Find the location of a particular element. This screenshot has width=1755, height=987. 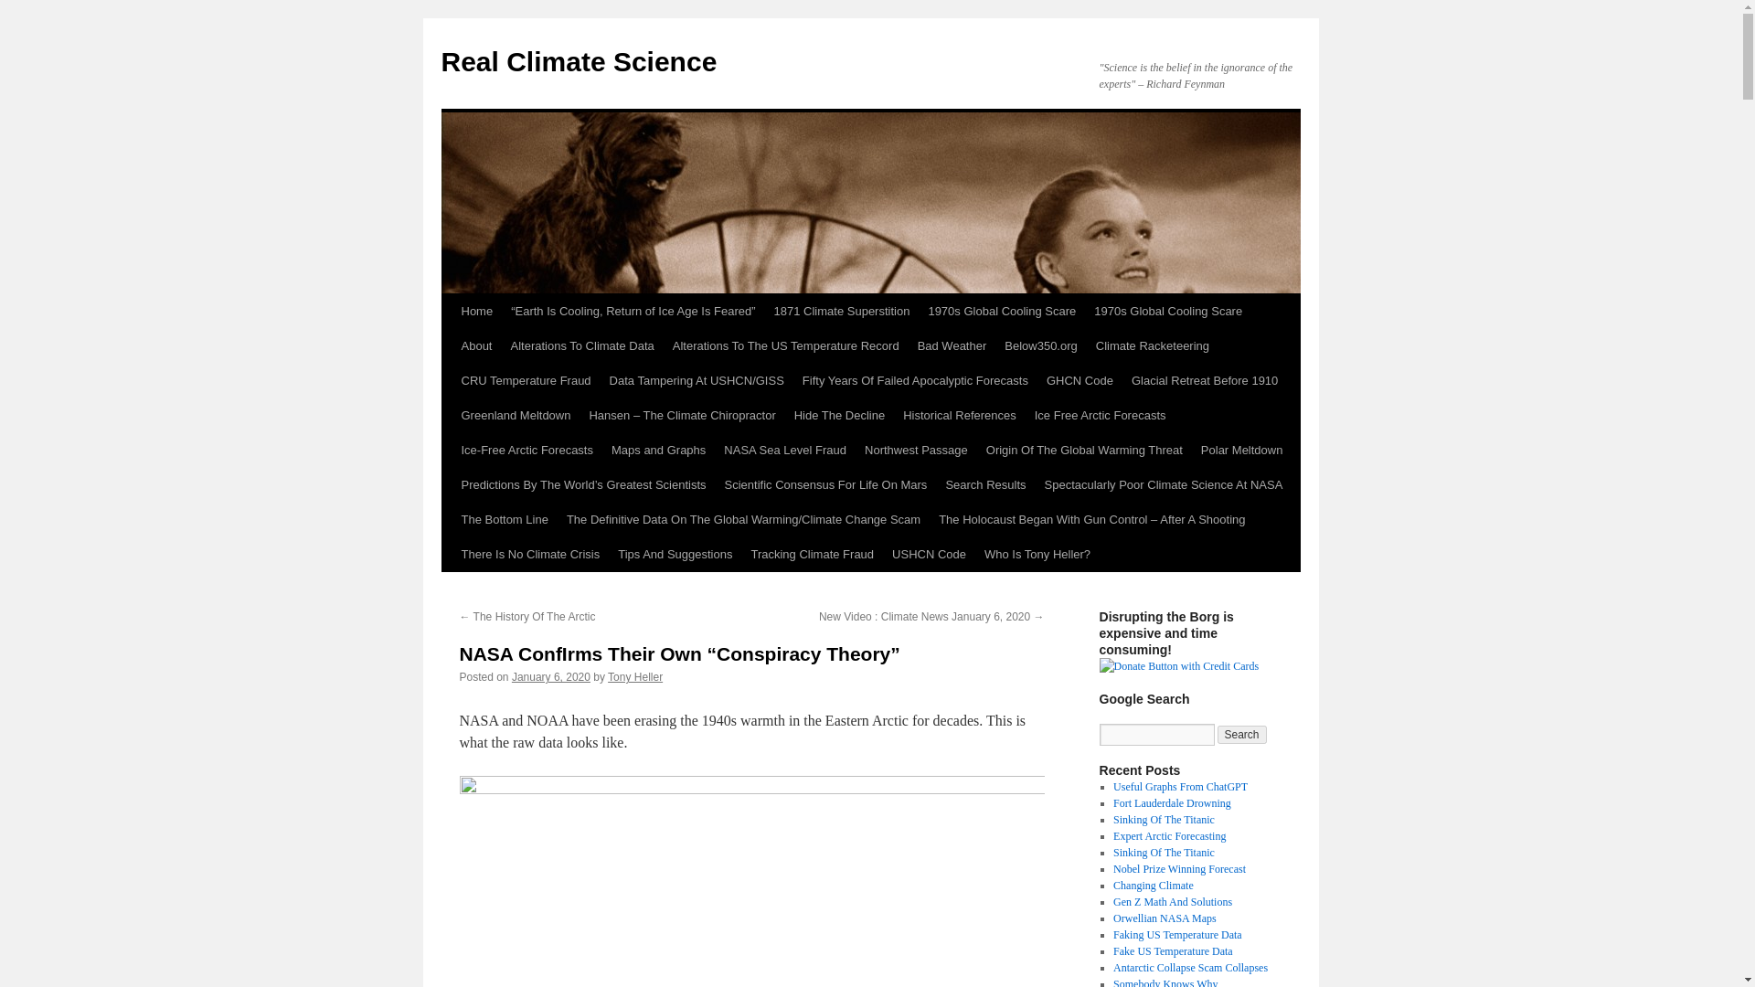

GHCN Code is located at coordinates (1080, 381).